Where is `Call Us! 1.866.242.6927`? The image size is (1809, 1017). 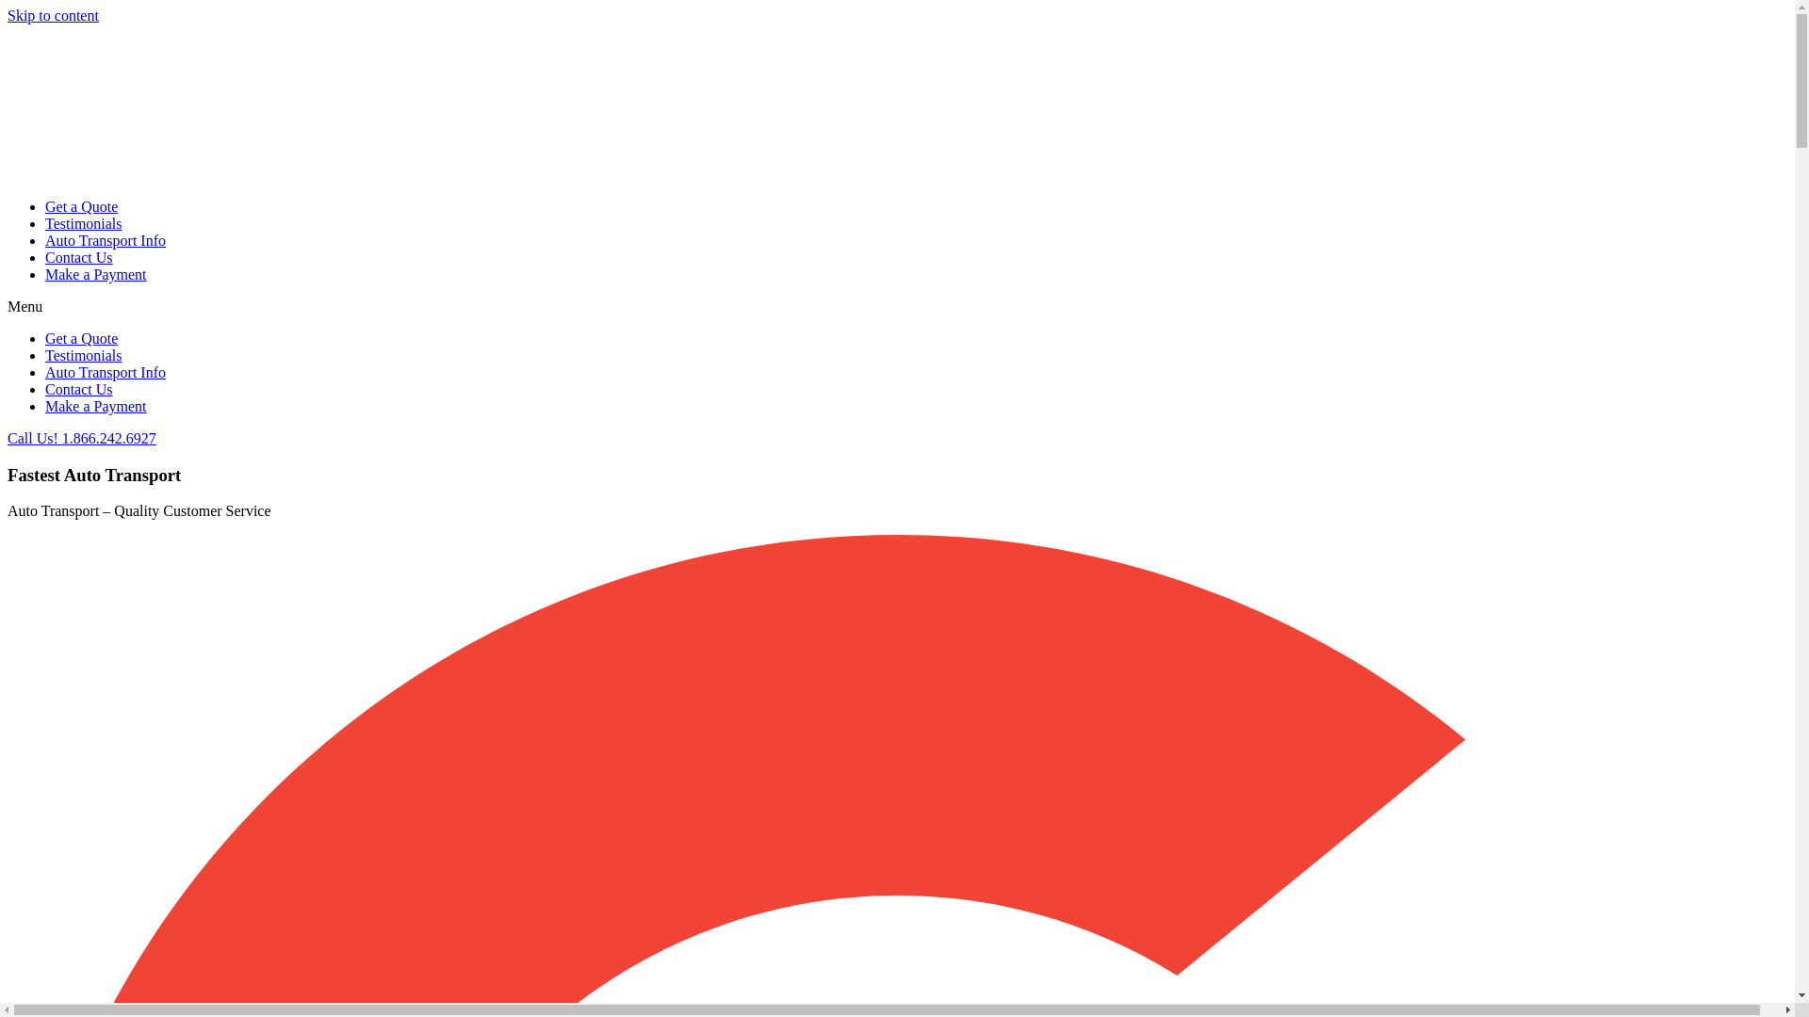
Call Us! 1.866.242.6927 is located at coordinates (81, 438).